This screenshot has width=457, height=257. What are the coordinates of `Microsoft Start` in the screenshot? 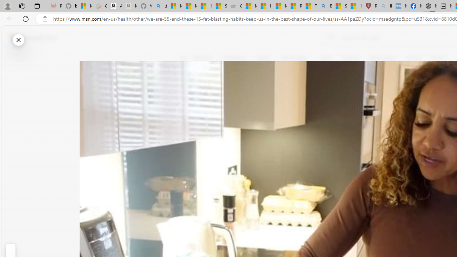 It's located at (279, 6).